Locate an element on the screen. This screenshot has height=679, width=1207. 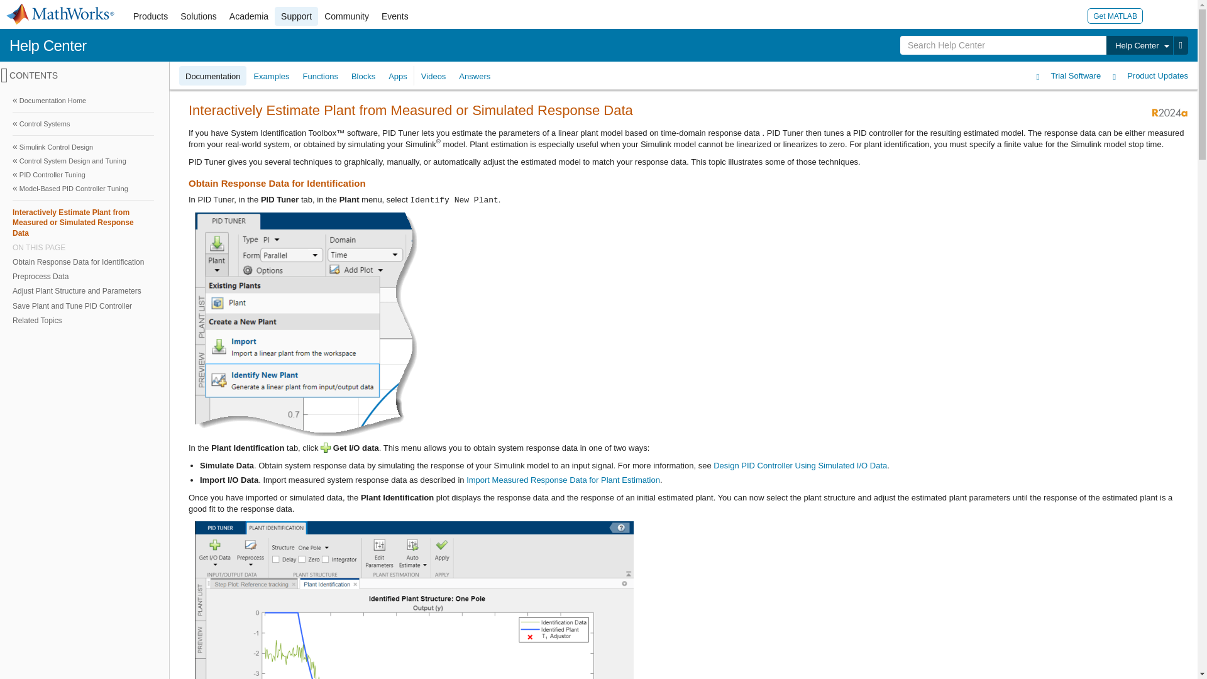
Control System Design and Tuning is located at coordinates (83, 161).